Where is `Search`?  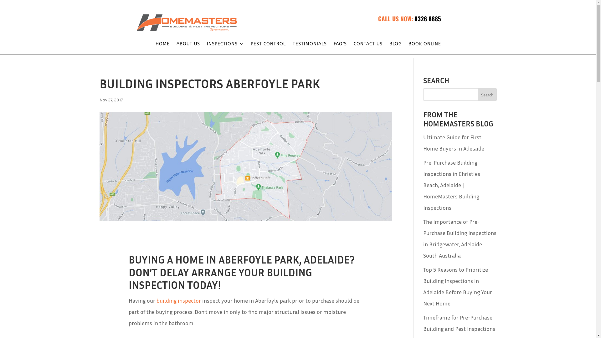
Search is located at coordinates (487, 95).